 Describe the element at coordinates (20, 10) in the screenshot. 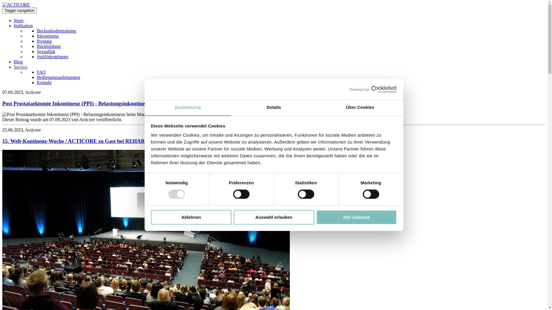

I see `Toggle navigation` at that location.